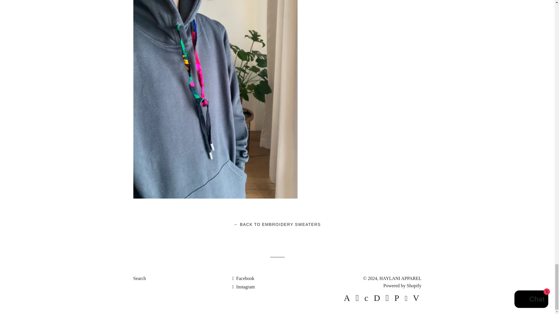 The height and width of the screenshot is (314, 559). What do you see at coordinates (400, 278) in the screenshot?
I see `HAYLANI APPAREL` at bounding box center [400, 278].